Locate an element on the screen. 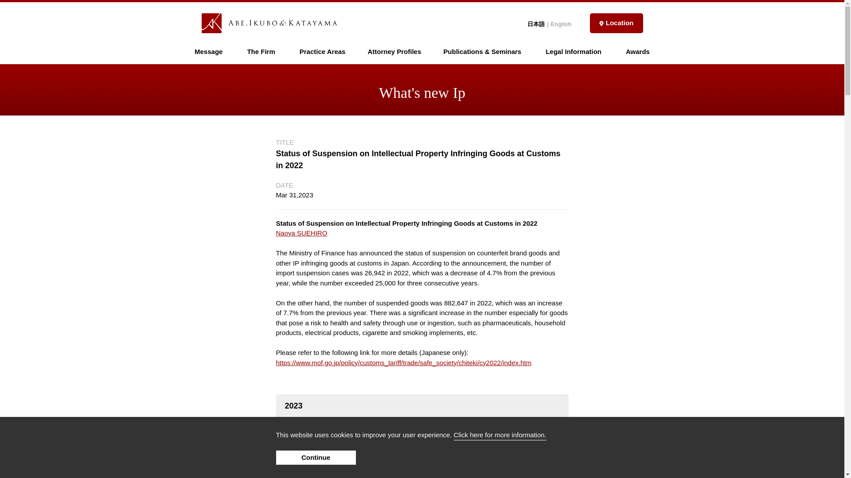 This screenshot has width=851, height=478. Awards is located at coordinates (637, 51).